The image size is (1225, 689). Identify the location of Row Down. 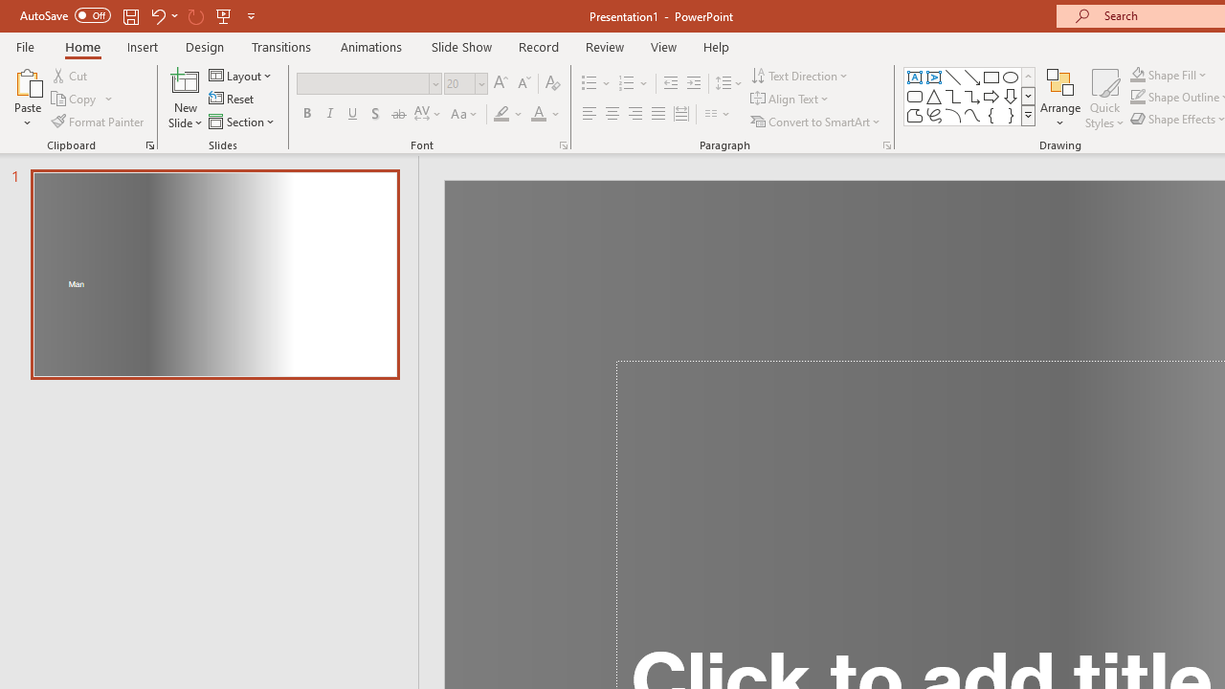
(1028, 96).